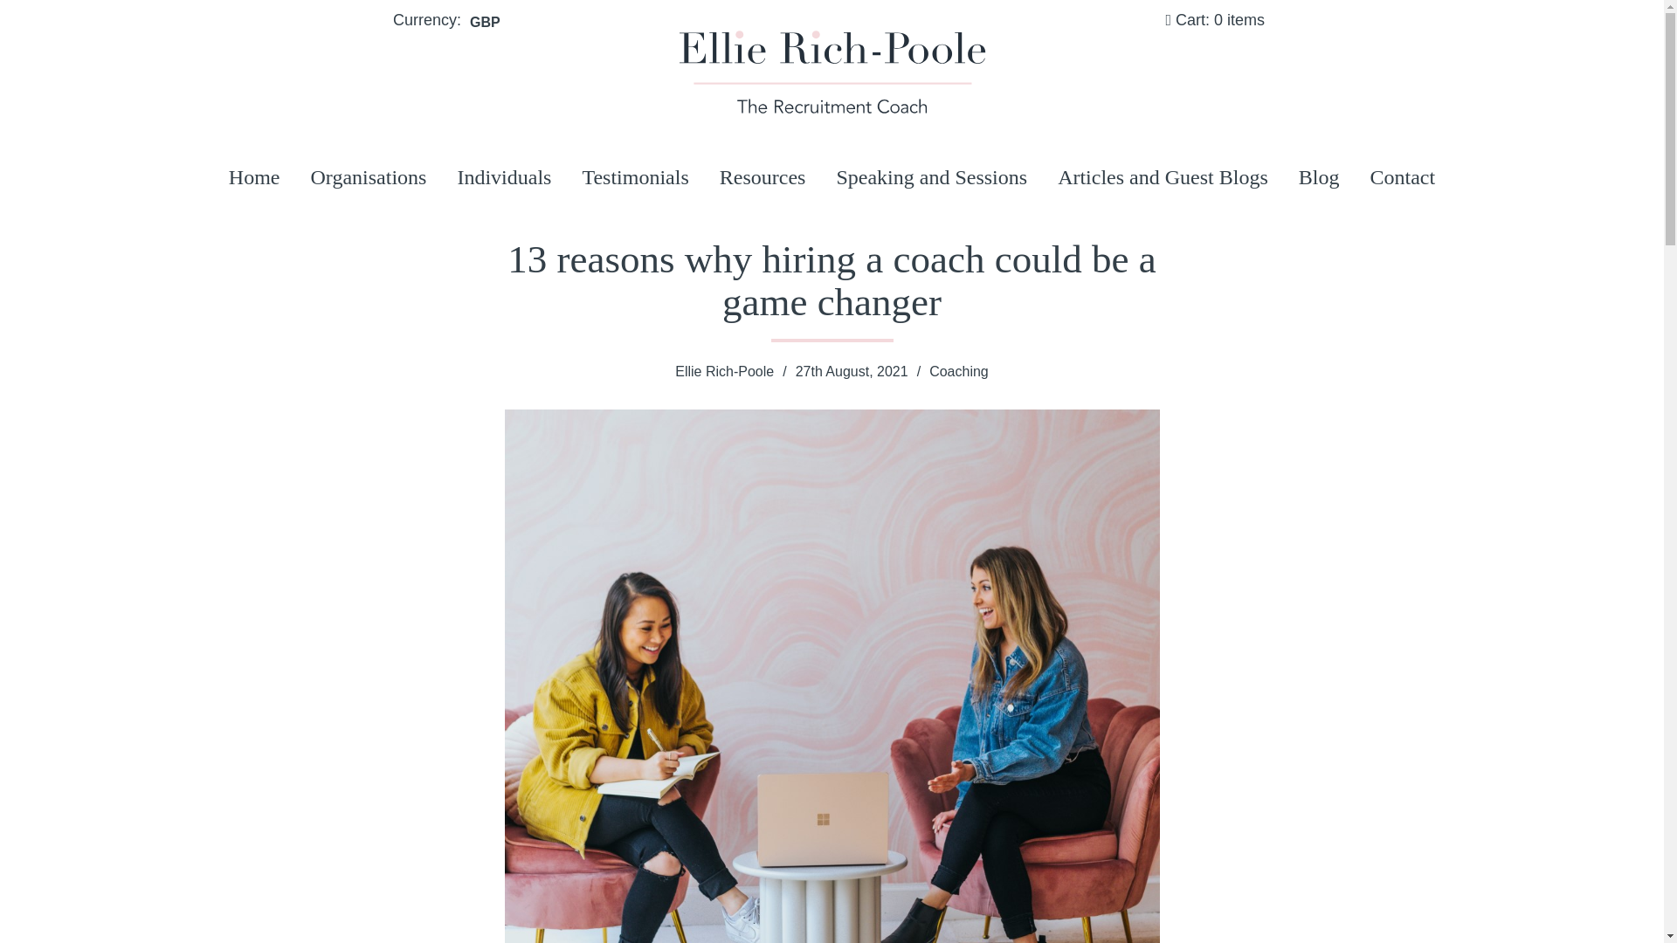 This screenshot has height=943, width=1677. Describe the element at coordinates (369, 176) in the screenshot. I see `Organisations` at that location.